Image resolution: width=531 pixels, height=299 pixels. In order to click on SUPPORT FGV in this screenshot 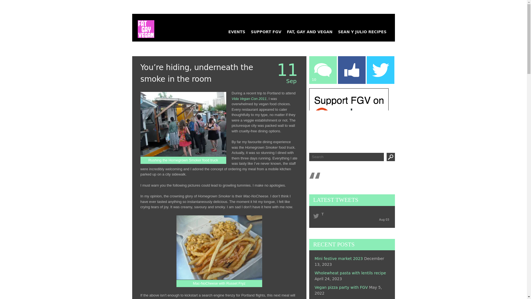, I will do `click(266, 32)`.